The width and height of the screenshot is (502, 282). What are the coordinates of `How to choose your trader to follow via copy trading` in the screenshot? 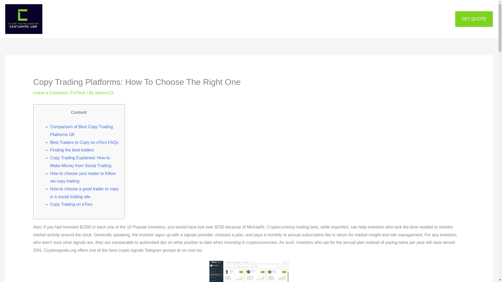 It's located at (83, 177).